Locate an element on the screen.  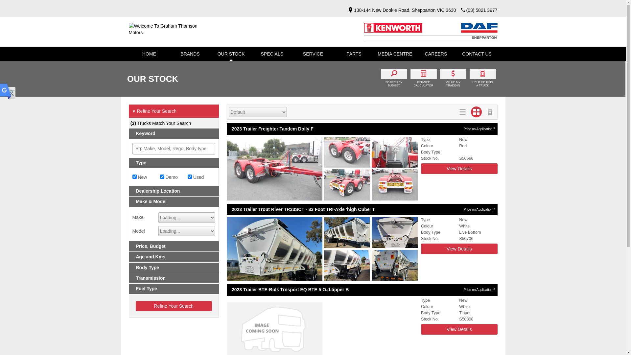
Type is located at coordinates (174, 163).